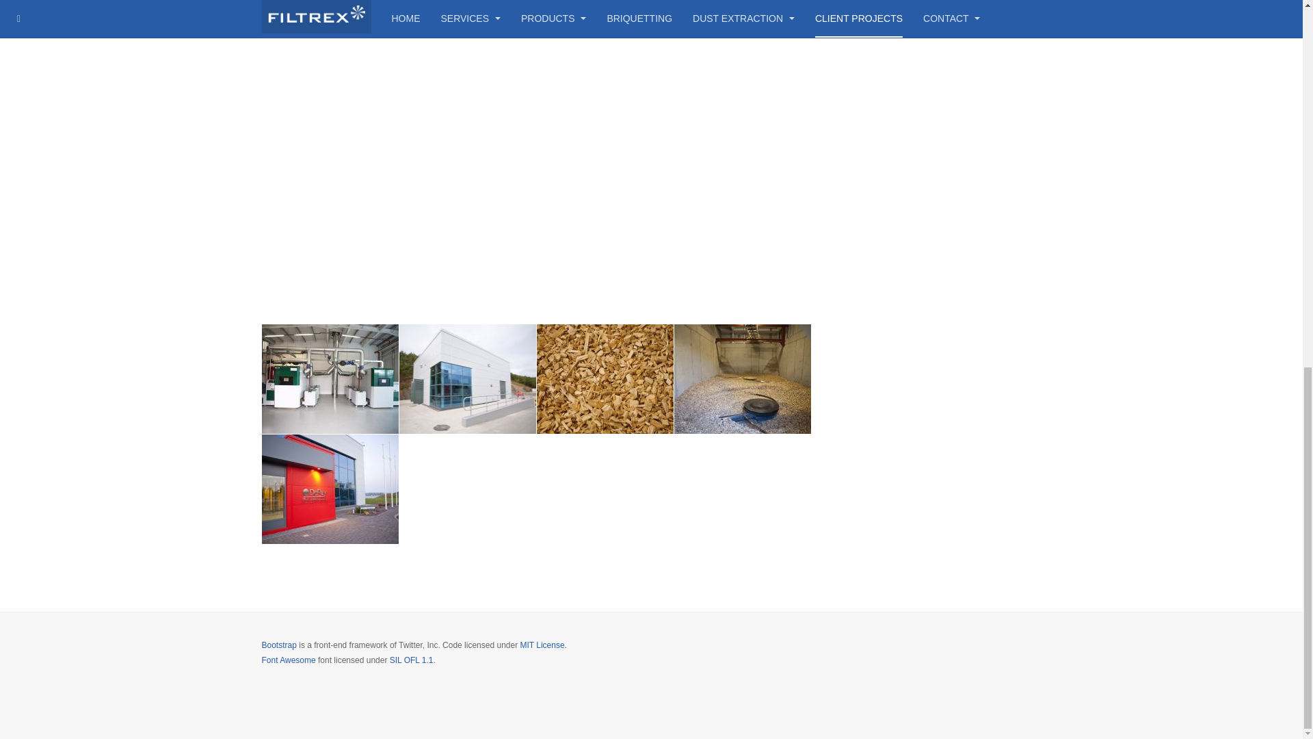 The width and height of the screenshot is (1313, 739). I want to click on You are viewing the image with filename depuy4.jpg, so click(743, 379).